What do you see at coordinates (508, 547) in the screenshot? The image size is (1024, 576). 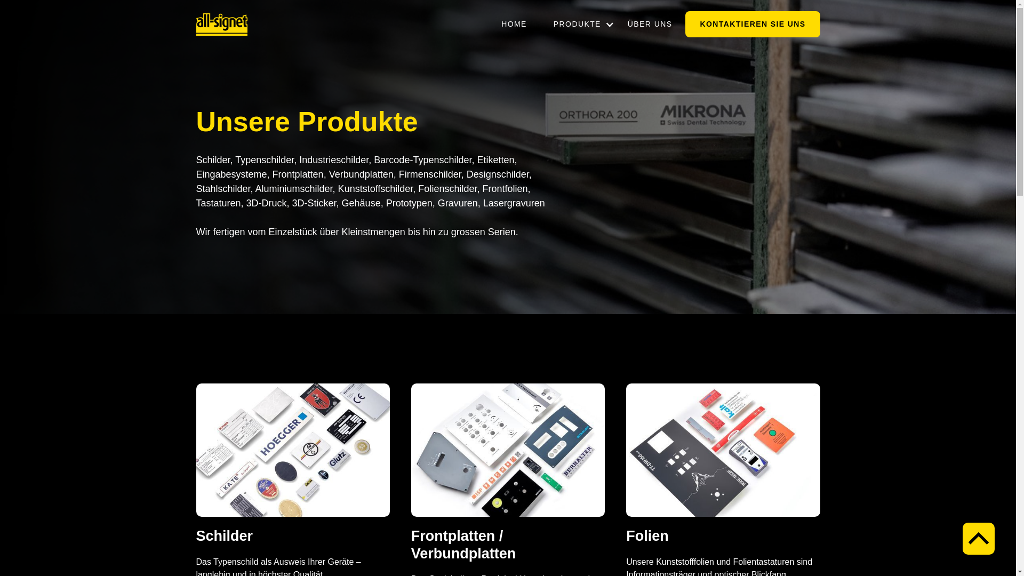 I see `Frontplatten / Verbundplatten` at bounding box center [508, 547].